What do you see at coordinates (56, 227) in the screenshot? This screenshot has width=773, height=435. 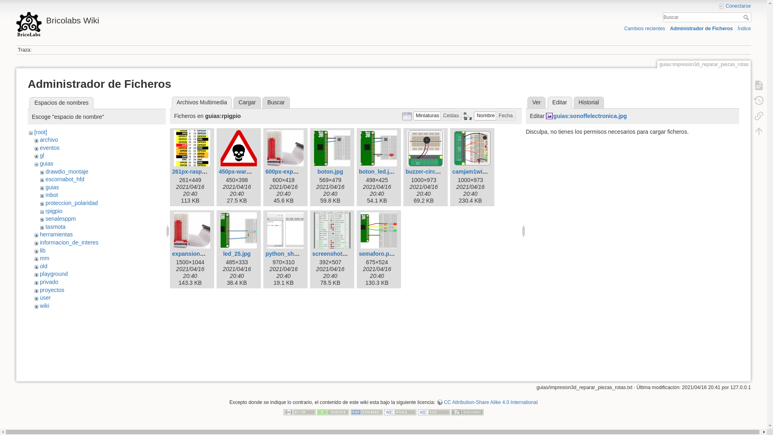 I see `tasmota` at bounding box center [56, 227].